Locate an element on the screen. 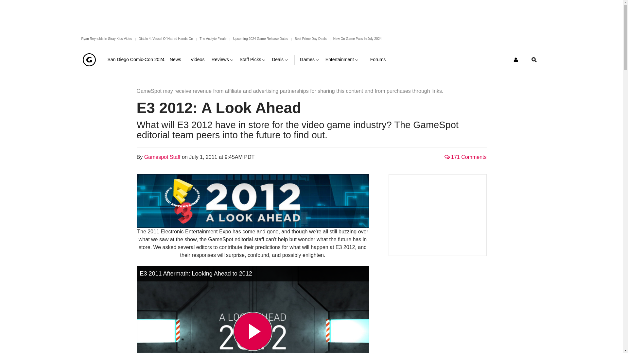 This screenshot has width=628, height=353. Reviews is located at coordinates (223, 59).